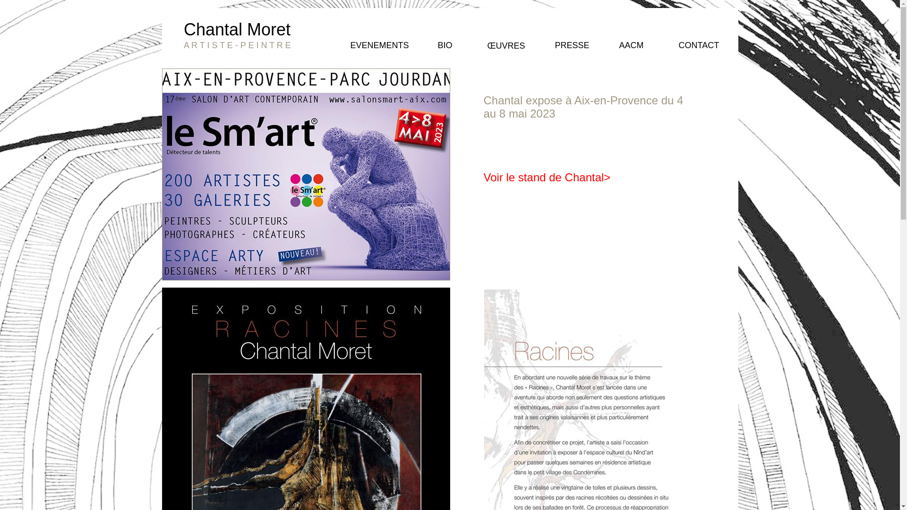  Describe the element at coordinates (237, 31) in the screenshot. I see `Chantal Moret` at that location.